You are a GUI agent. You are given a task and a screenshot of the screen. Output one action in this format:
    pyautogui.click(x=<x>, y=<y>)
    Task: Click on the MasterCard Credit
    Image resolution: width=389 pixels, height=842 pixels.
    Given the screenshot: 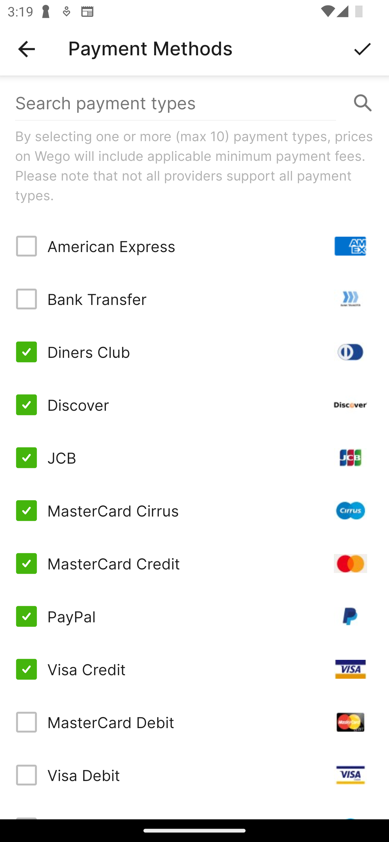 What is the action you would take?
    pyautogui.click(x=194, y=563)
    